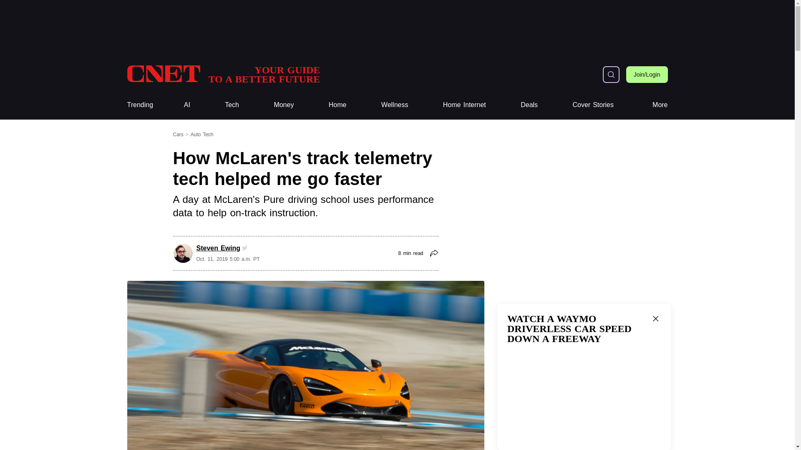  Describe the element at coordinates (338, 105) in the screenshot. I see `Home` at that location.